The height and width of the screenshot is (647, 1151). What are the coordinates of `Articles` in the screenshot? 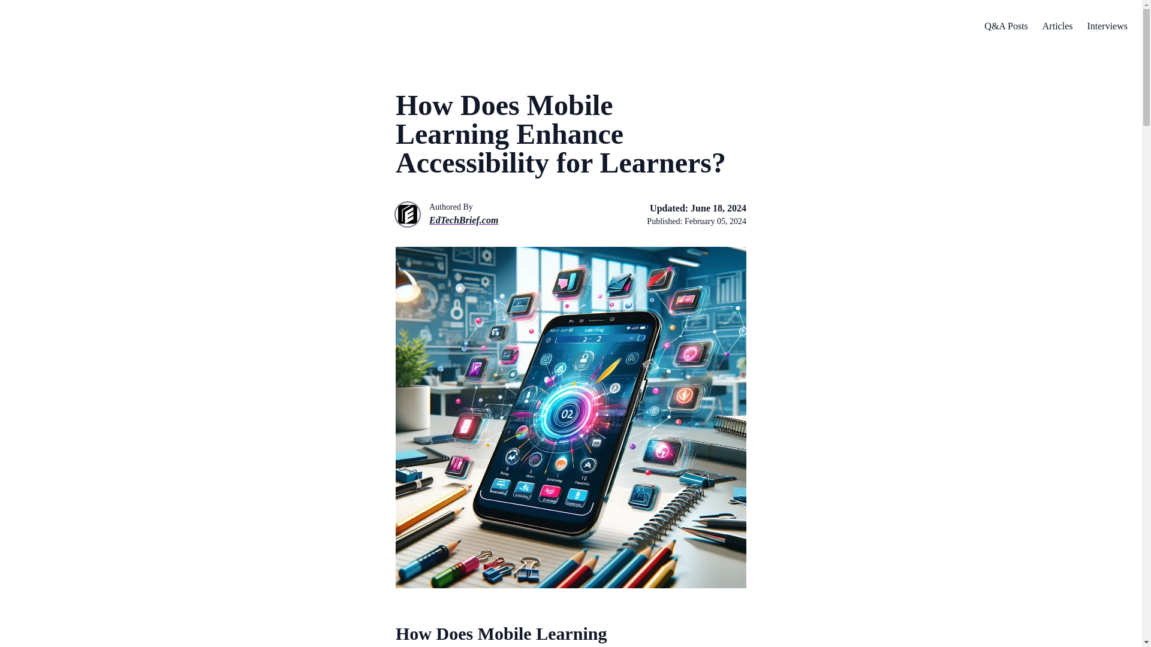 It's located at (1057, 26).